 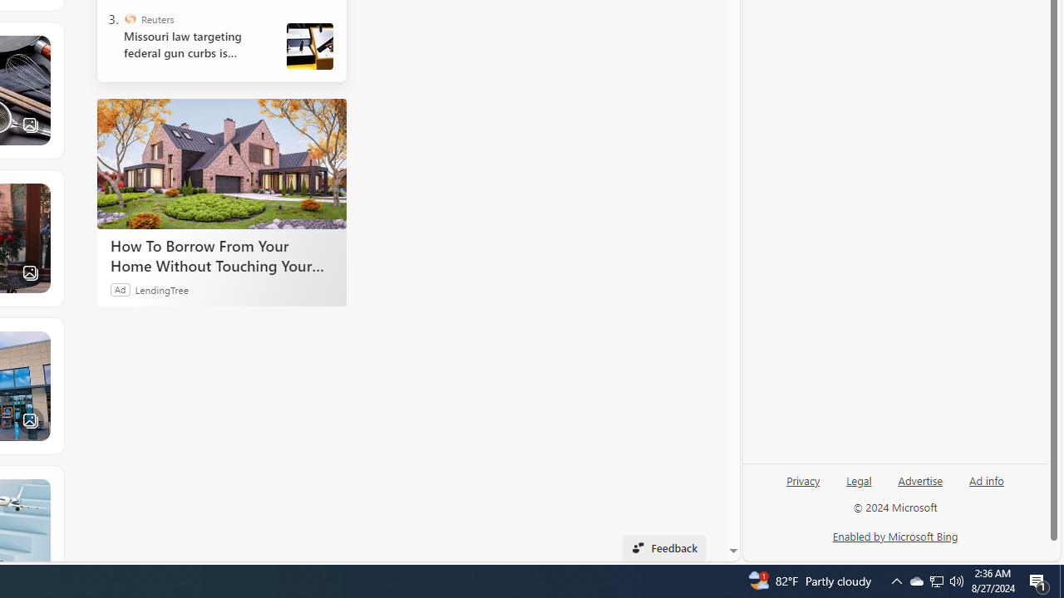 What do you see at coordinates (859, 487) in the screenshot?
I see `Legal` at bounding box center [859, 487].